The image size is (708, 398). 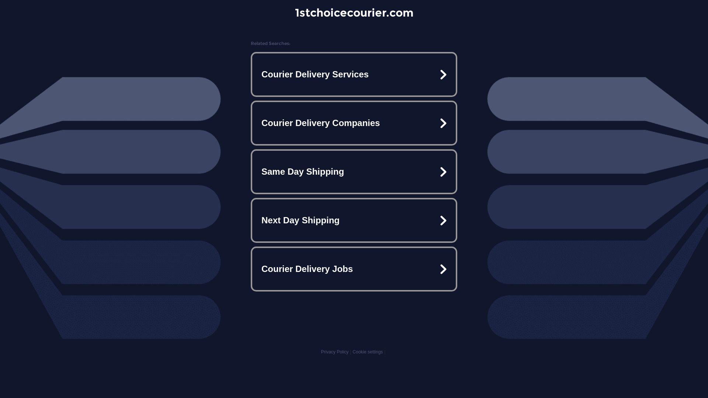 I want to click on Courier Delivery Services, so click(x=354, y=74).